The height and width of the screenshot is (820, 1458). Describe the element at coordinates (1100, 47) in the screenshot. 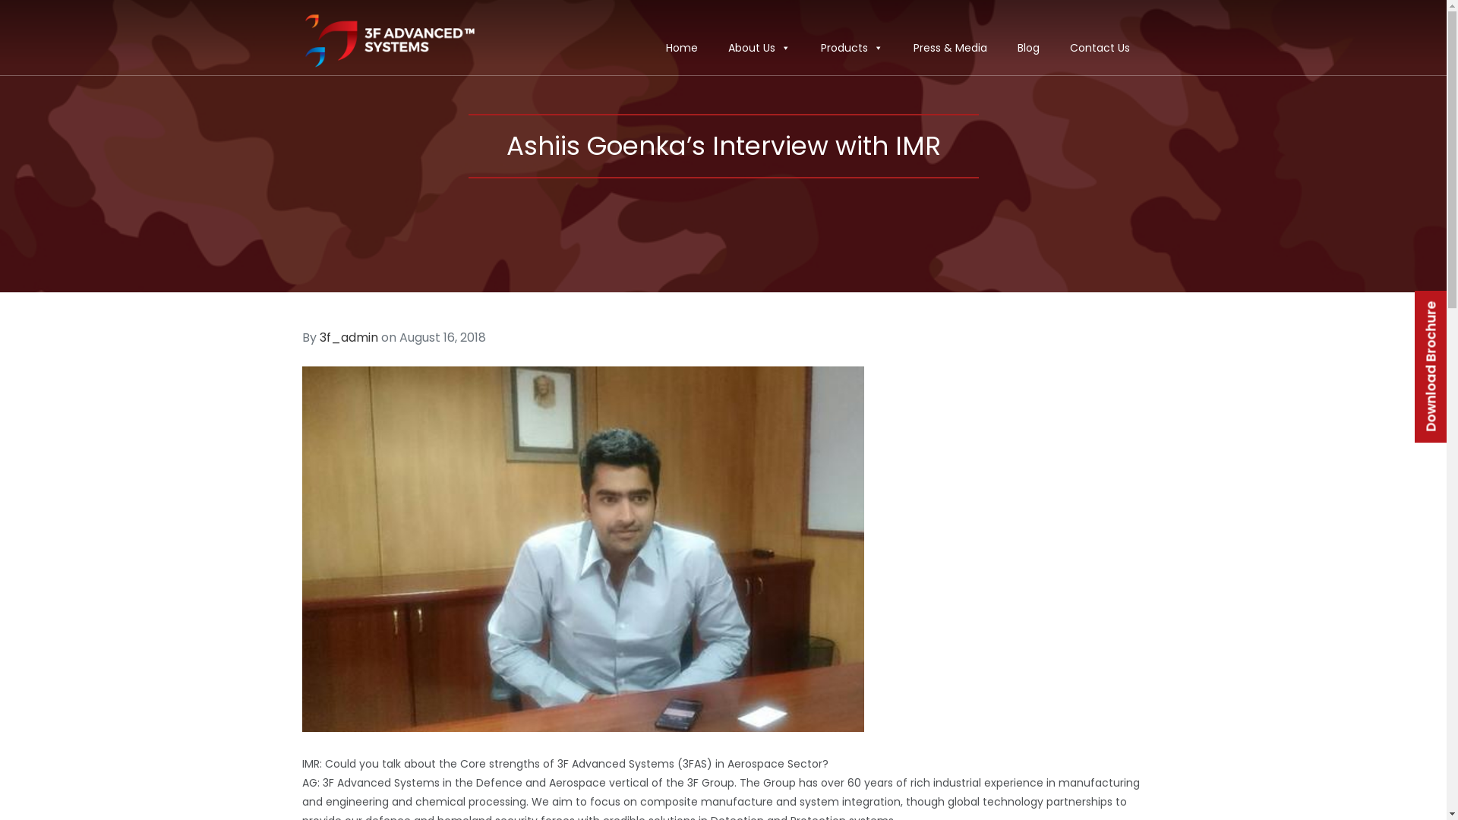

I see `Contact Us` at that location.